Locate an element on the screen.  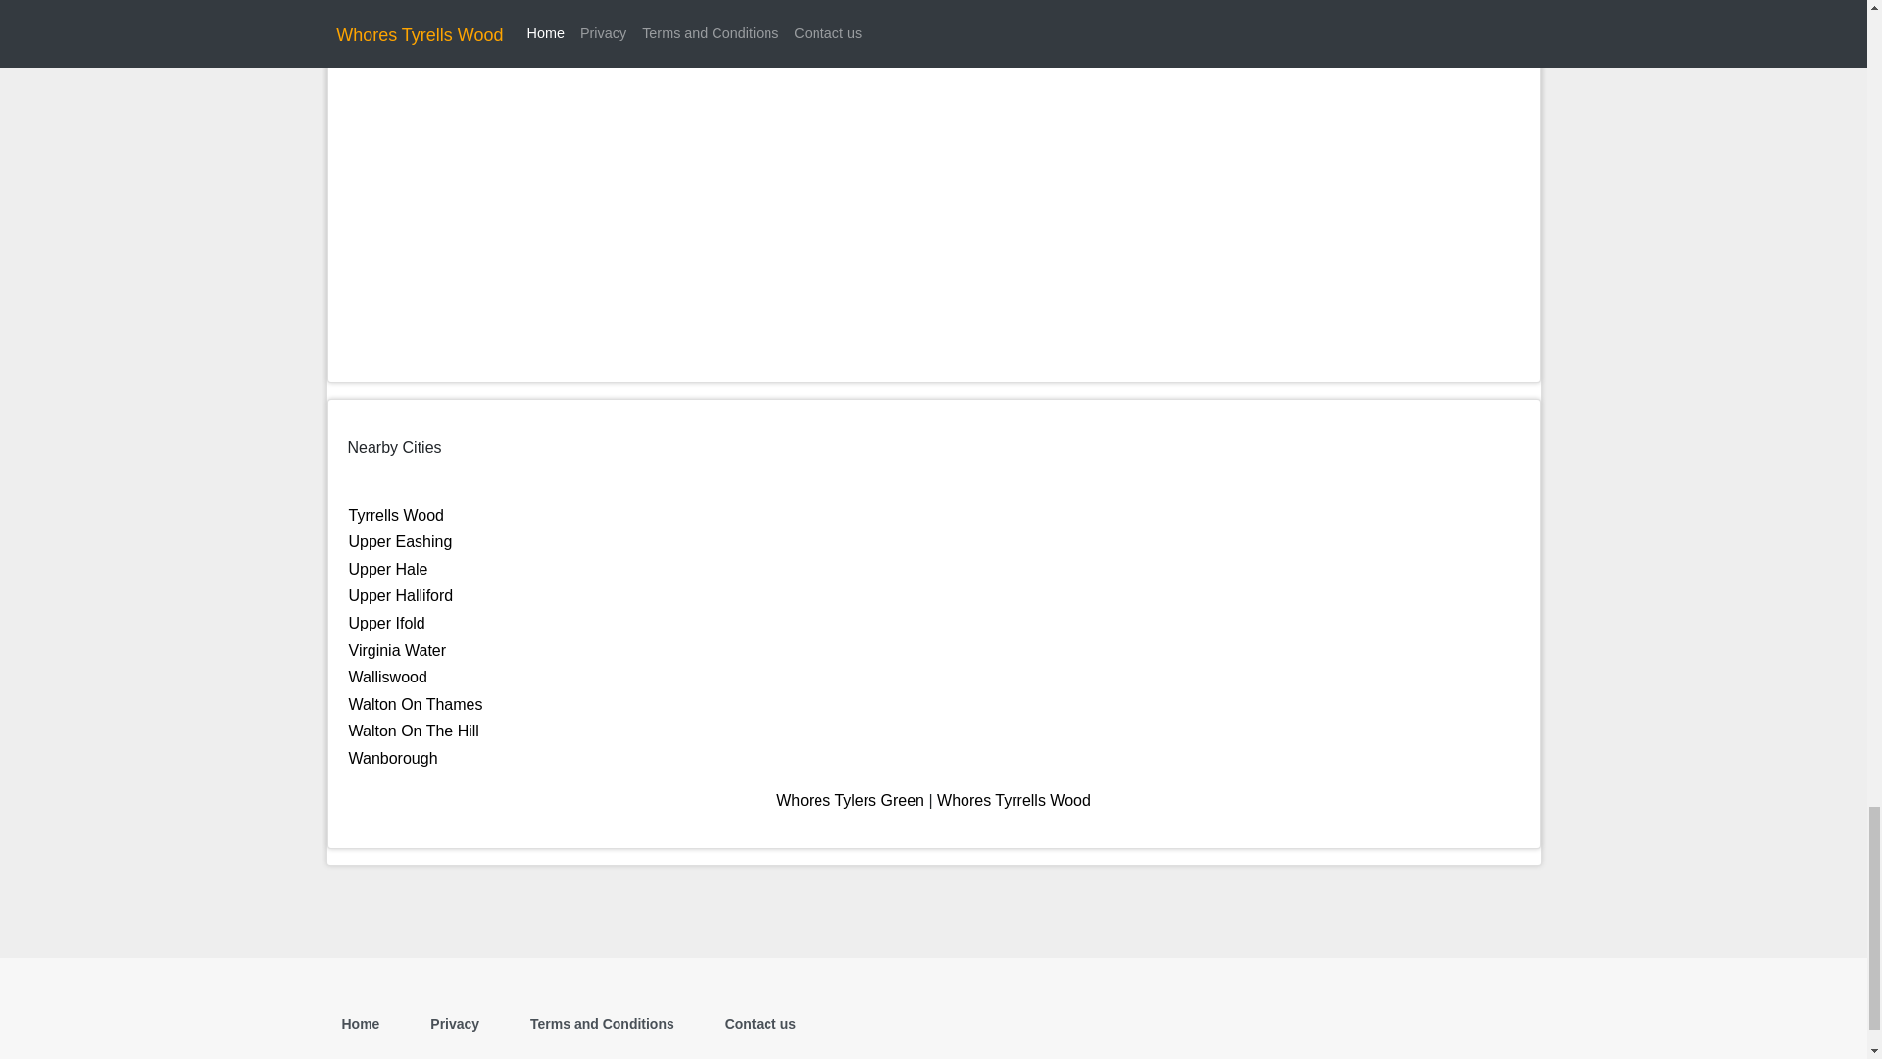
Upper Halliford is located at coordinates (400, 595).